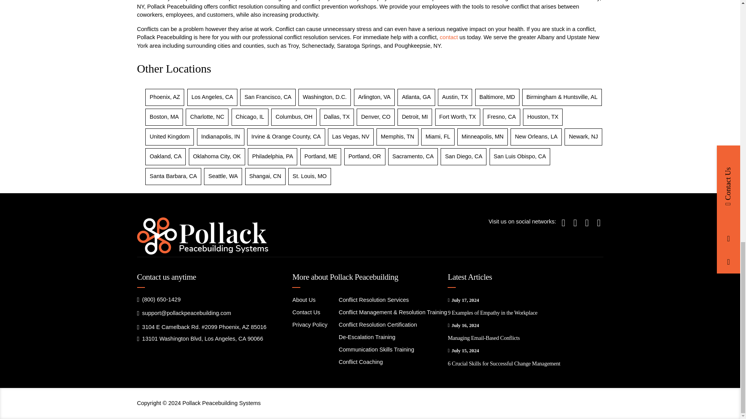 The width and height of the screenshot is (746, 419). I want to click on Austin, TX, so click(455, 97).